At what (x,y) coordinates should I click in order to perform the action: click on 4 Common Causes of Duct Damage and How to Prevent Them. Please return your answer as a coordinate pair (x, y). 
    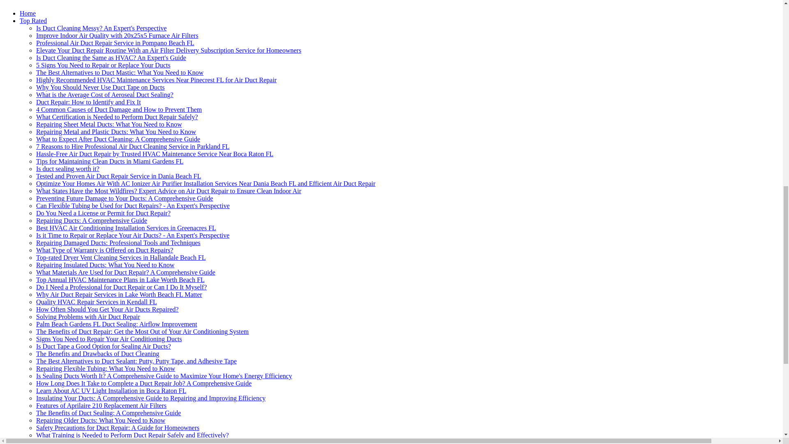
    Looking at the image, I should click on (119, 109).